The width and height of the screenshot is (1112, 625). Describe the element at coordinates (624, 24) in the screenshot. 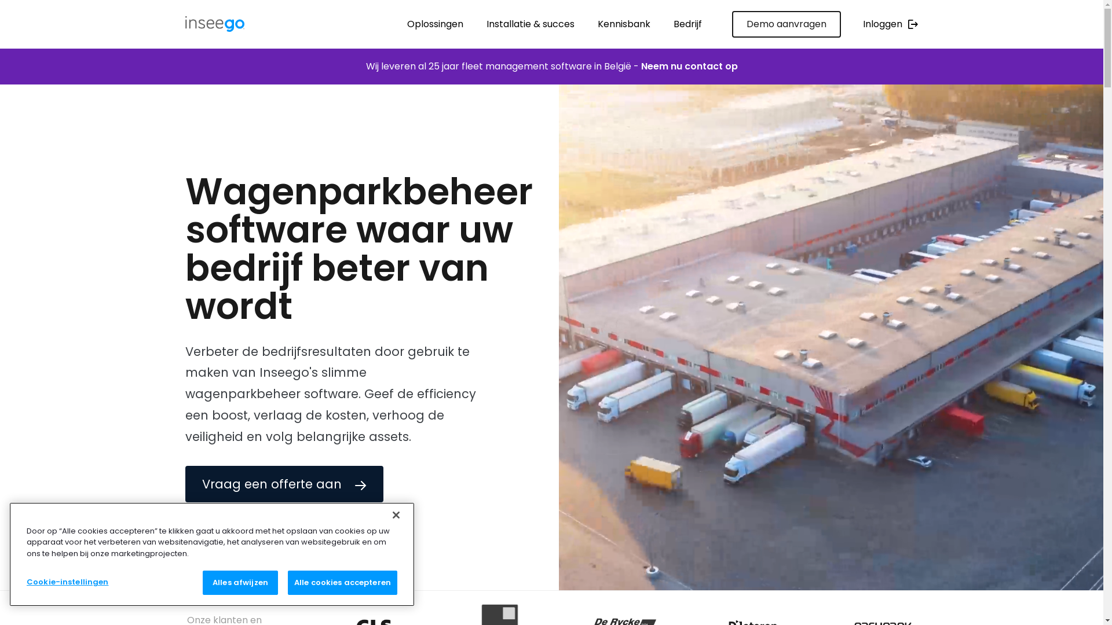

I see `Kennisbank` at that location.